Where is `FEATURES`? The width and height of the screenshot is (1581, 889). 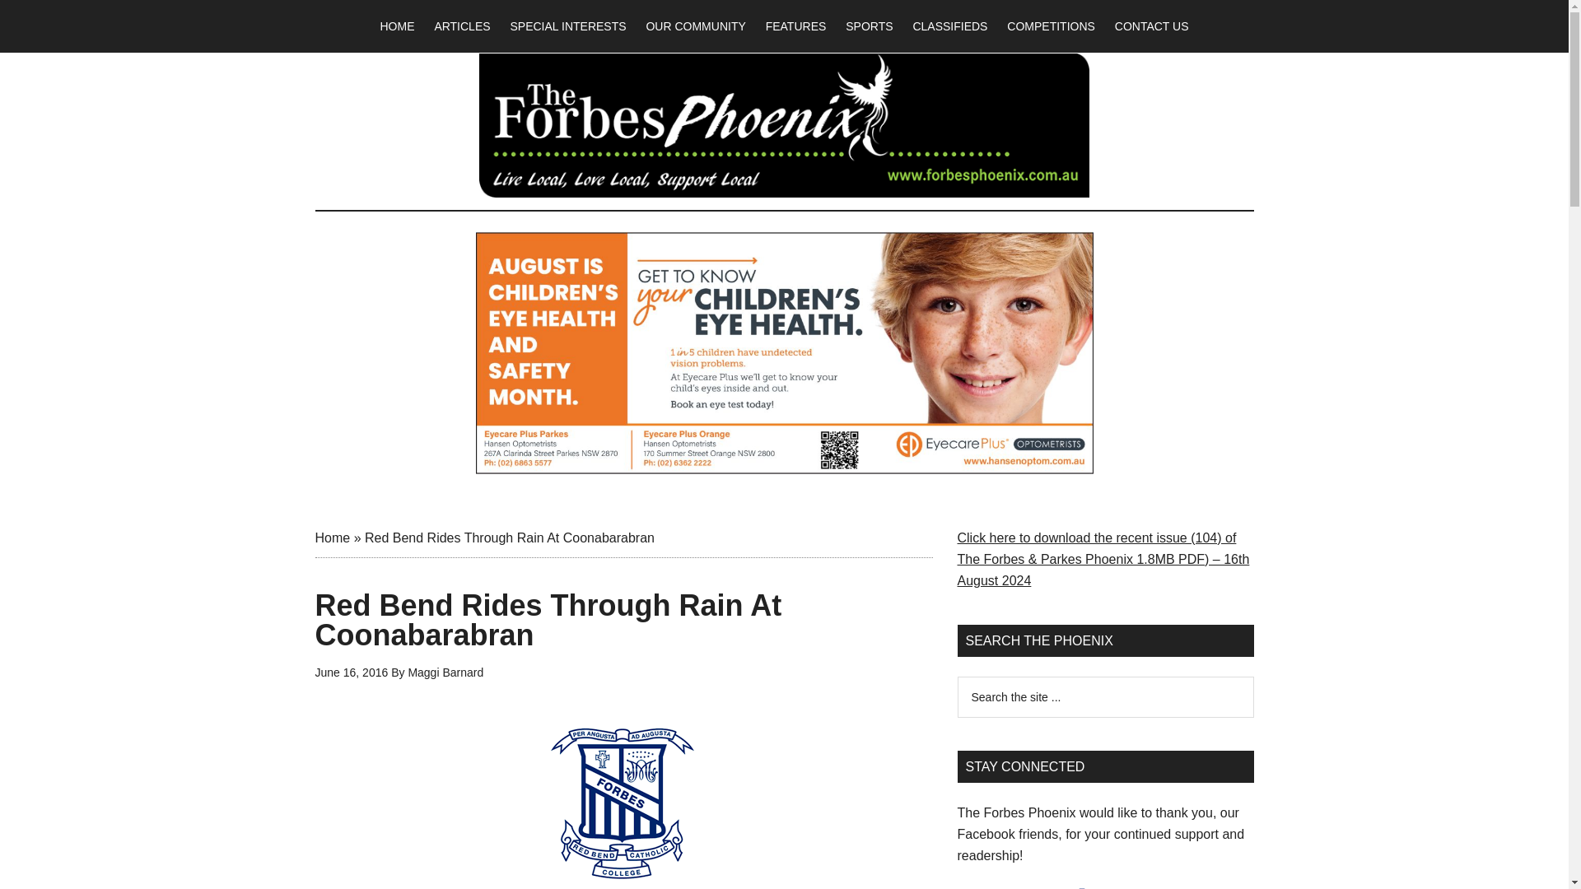 FEATURES is located at coordinates (795, 26).